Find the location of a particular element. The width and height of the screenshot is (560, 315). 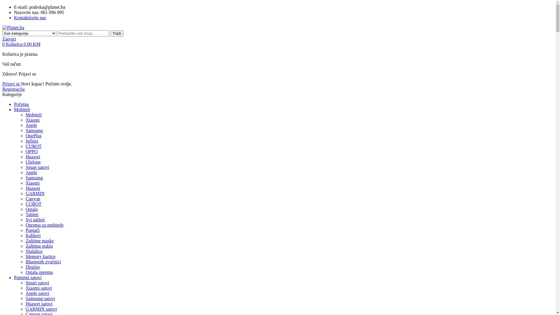

Zatvori is located at coordinates (9, 39).